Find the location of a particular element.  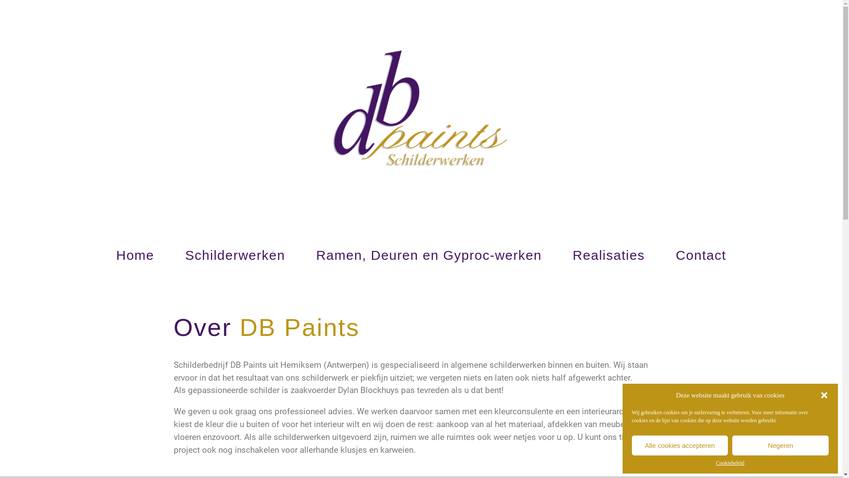

Negeren is located at coordinates (780, 445).